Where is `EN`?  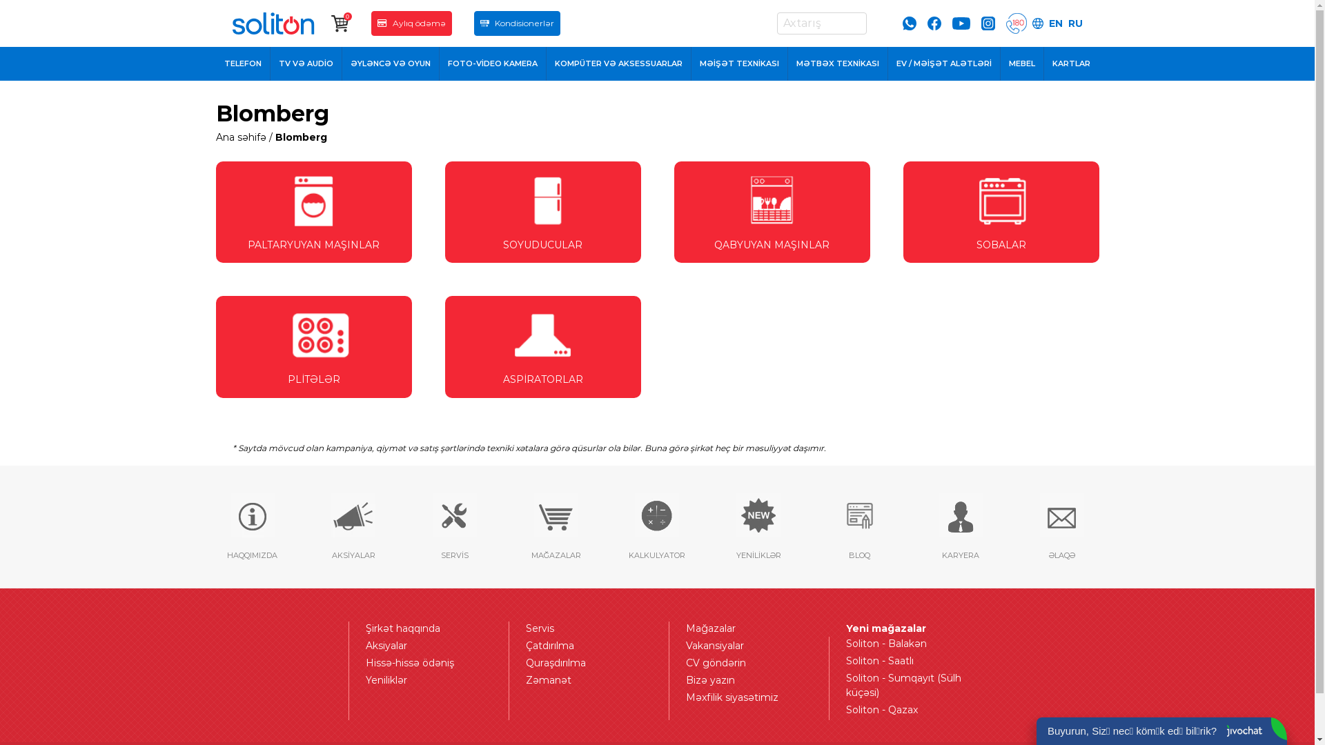 EN is located at coordinates (1056, 23).